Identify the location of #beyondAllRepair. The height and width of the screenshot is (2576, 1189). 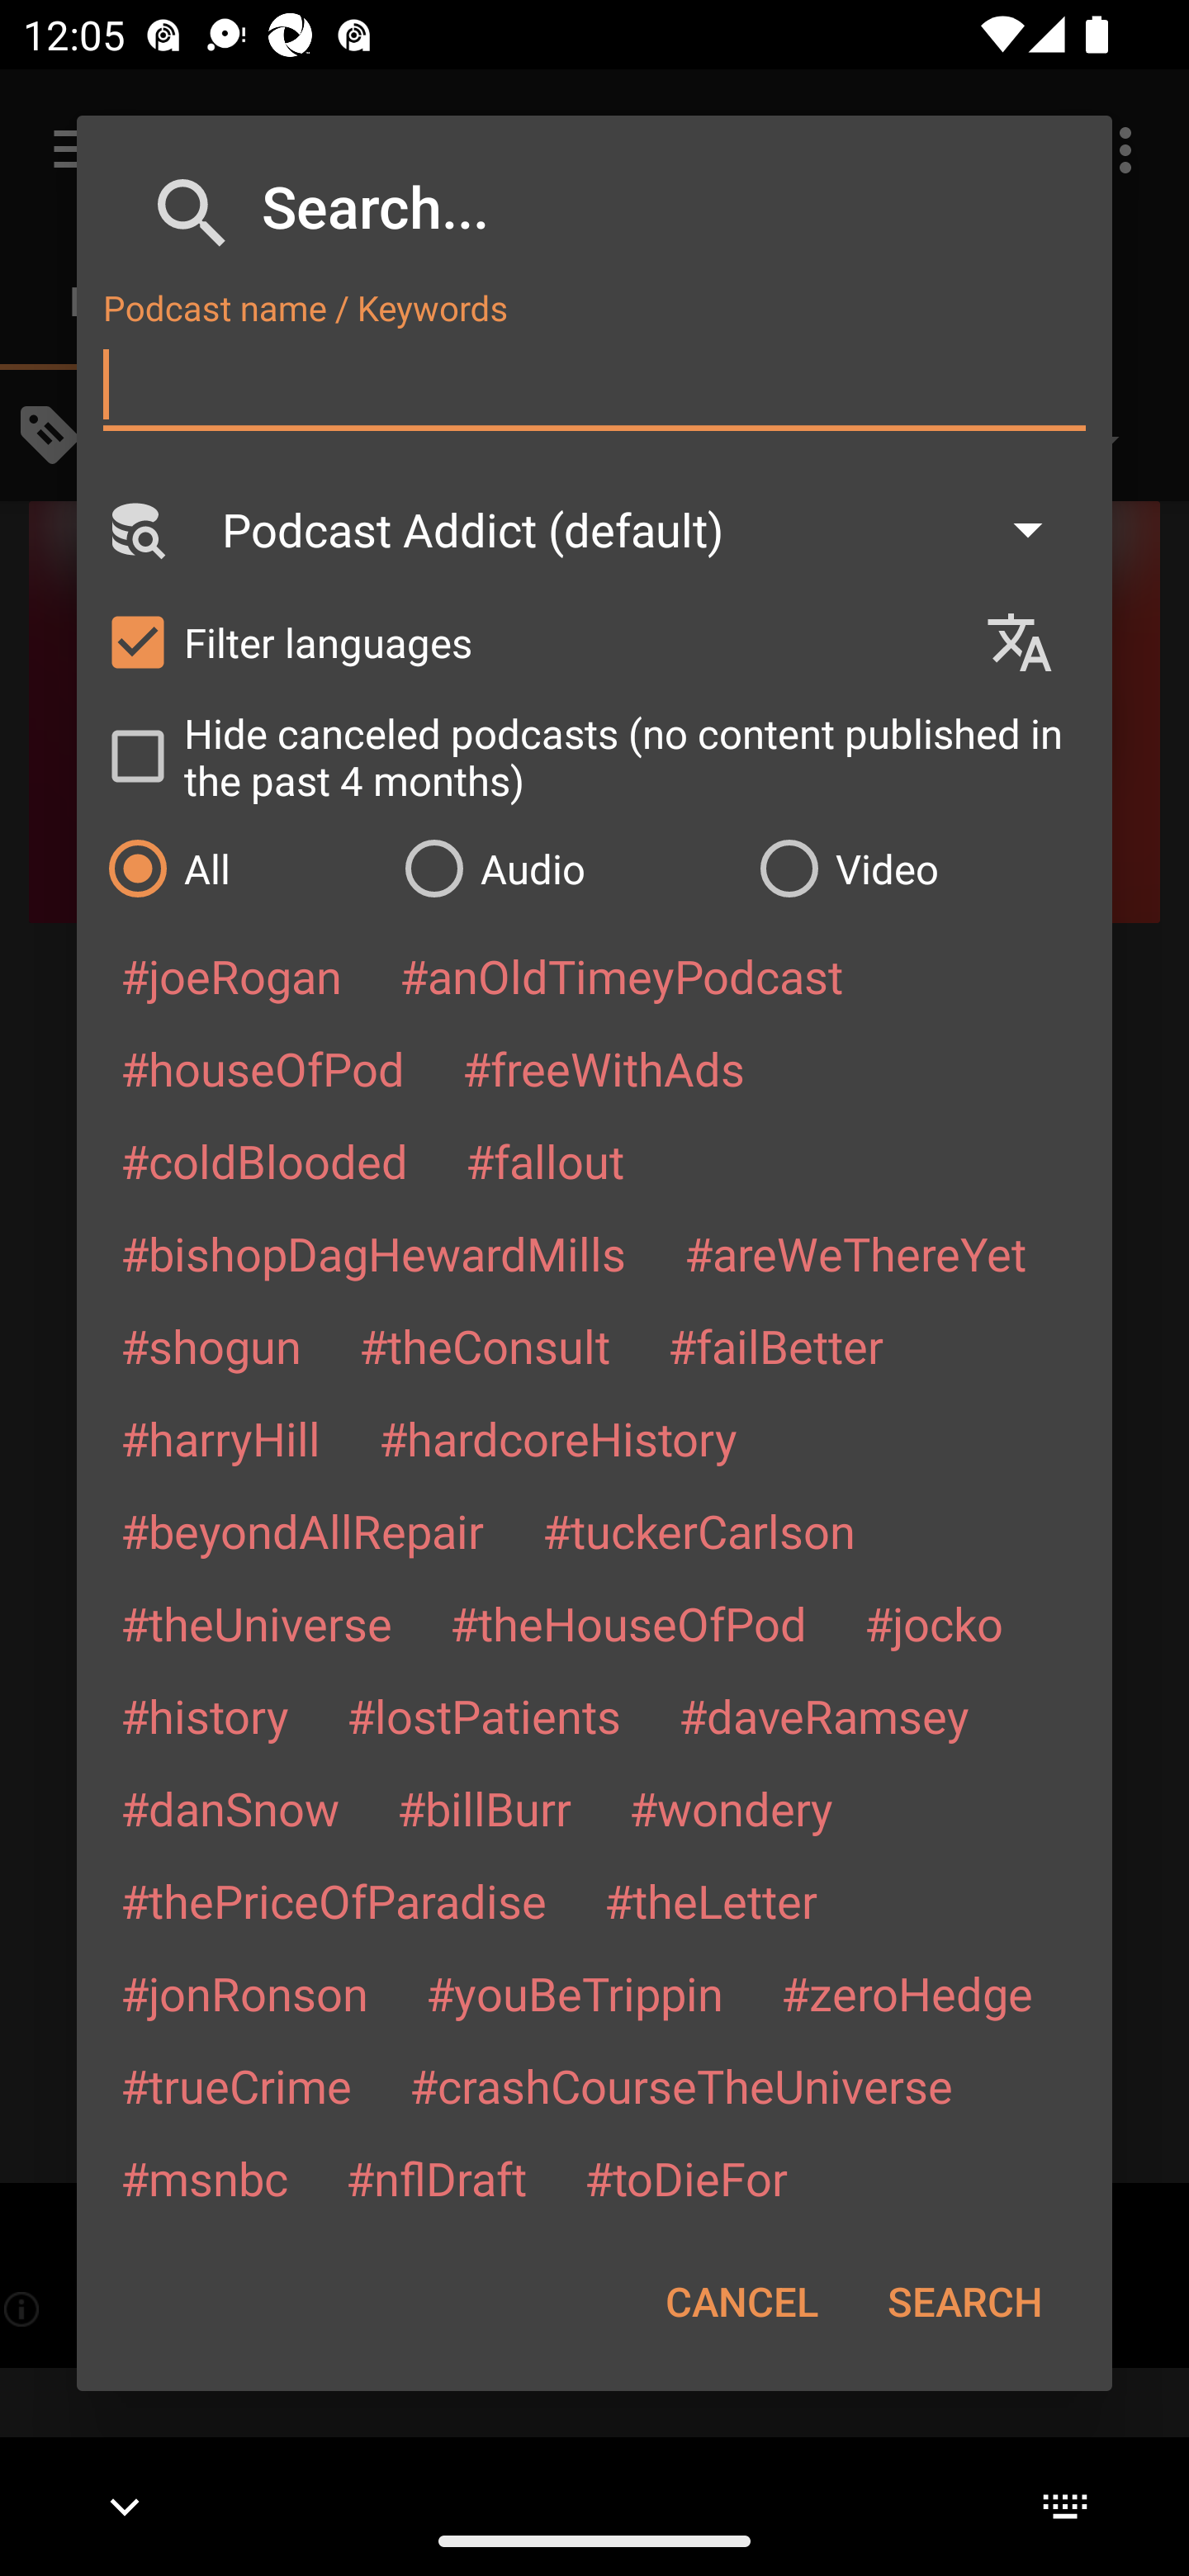
(302, 1529).